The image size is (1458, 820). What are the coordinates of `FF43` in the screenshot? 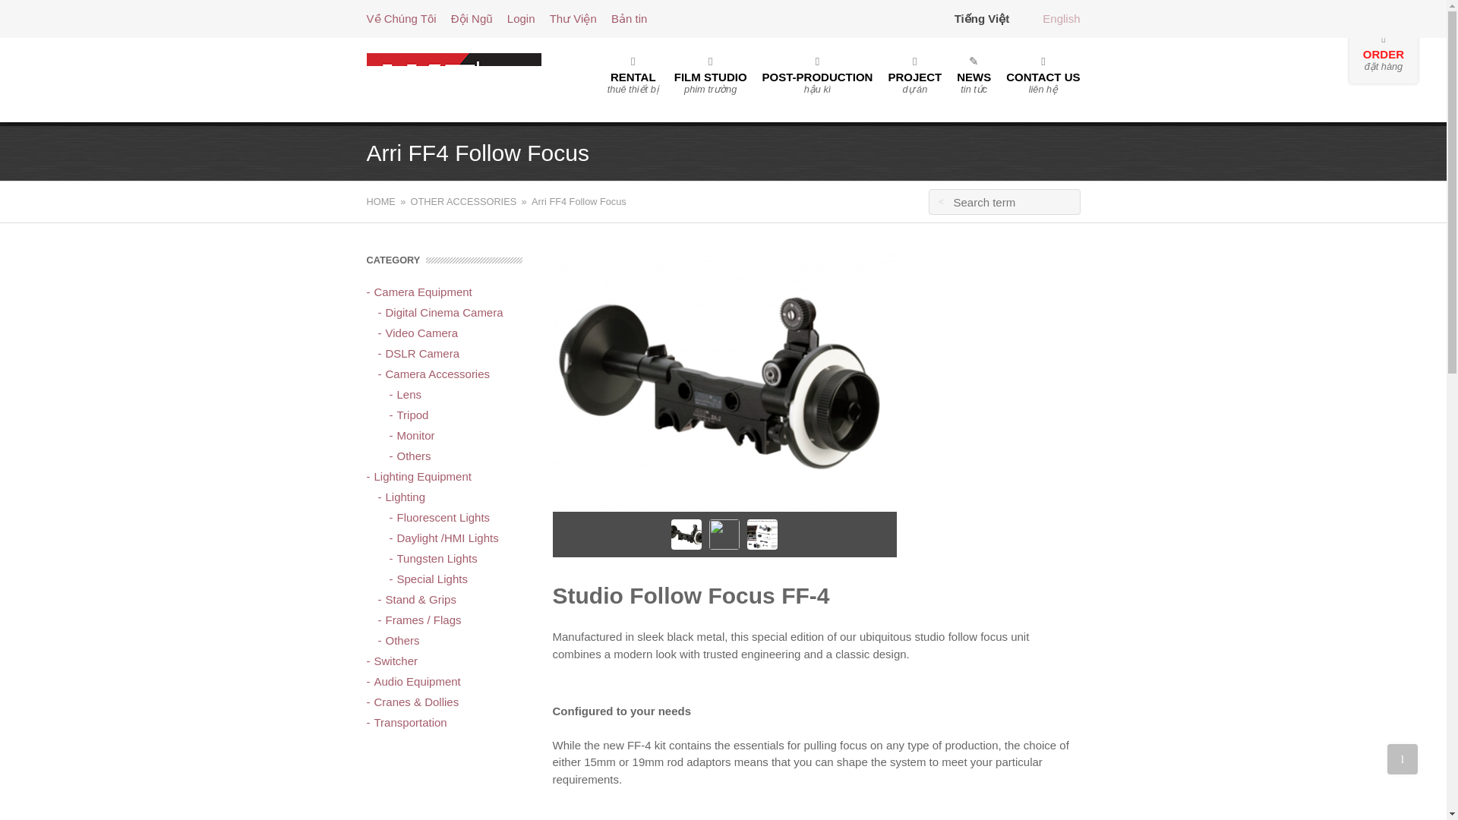 It's located at (453, 80).